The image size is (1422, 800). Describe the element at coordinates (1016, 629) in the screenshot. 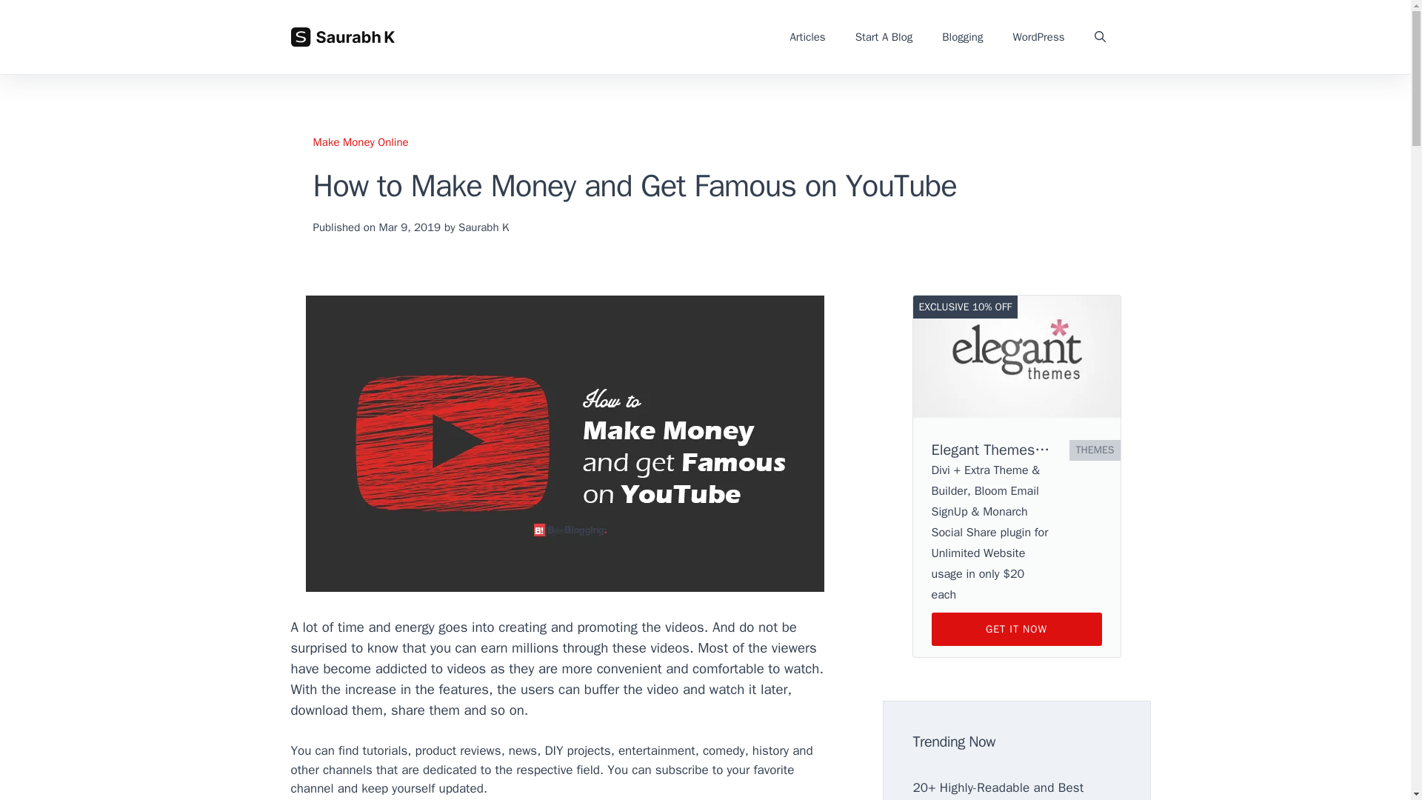

I see `GET IT NOW` at that location.